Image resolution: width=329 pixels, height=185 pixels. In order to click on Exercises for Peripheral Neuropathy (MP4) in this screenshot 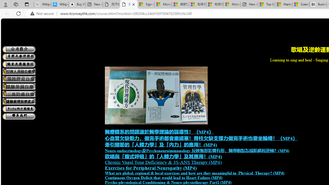, I will do `click(151, 168)`.